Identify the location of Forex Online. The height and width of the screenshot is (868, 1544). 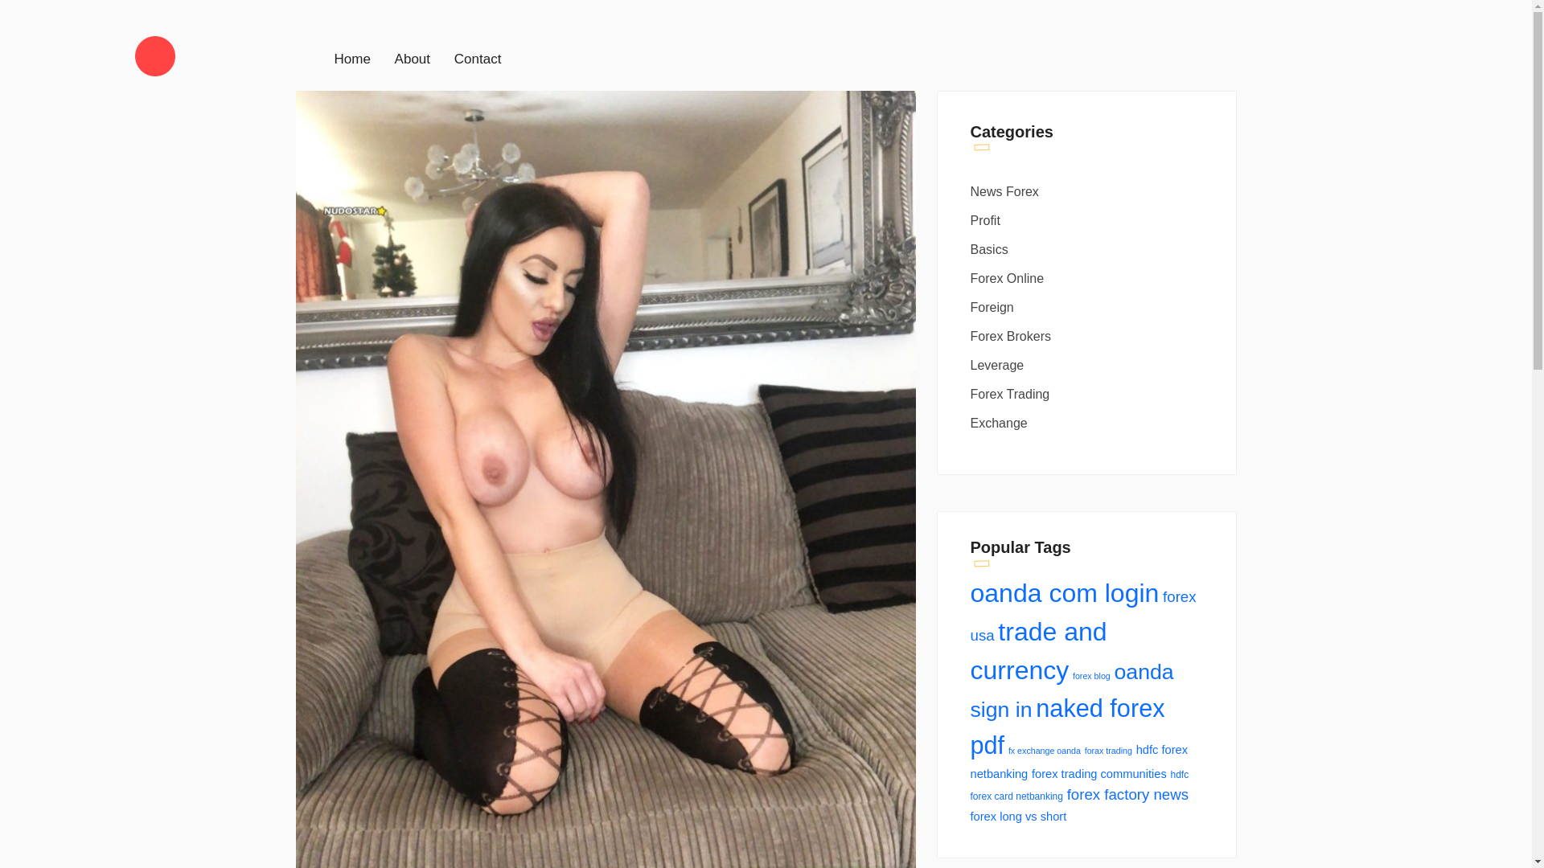
(1088, 278).